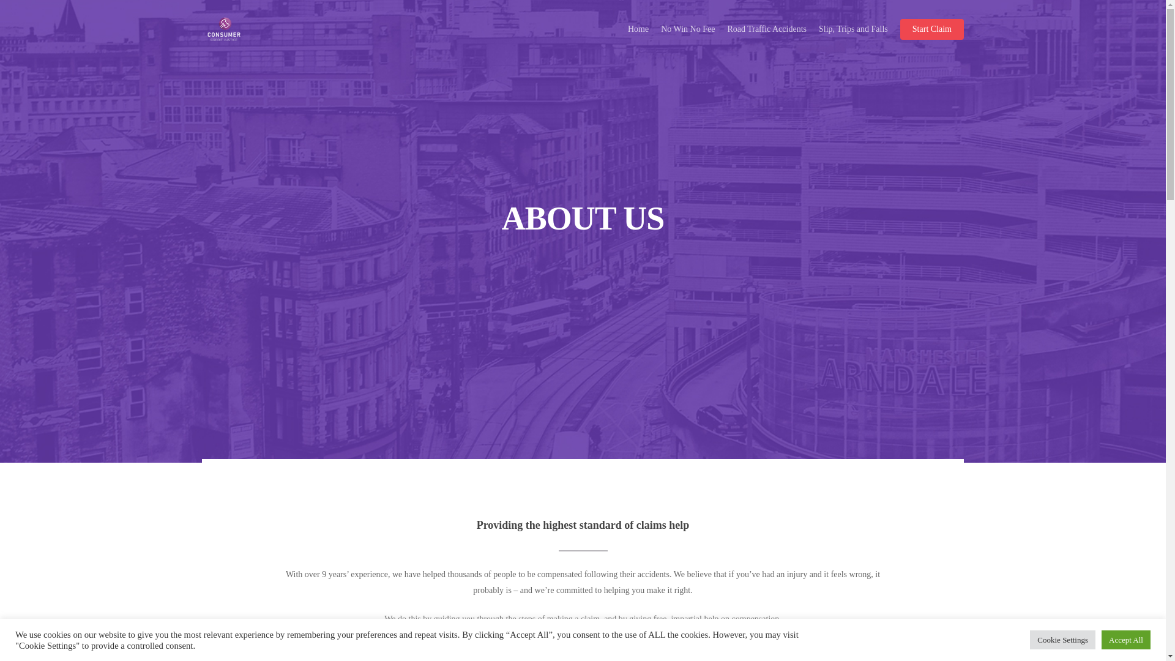  Describe the element at coordinates (1126, 640) in the screenshot. I see `Accept All` at that location.